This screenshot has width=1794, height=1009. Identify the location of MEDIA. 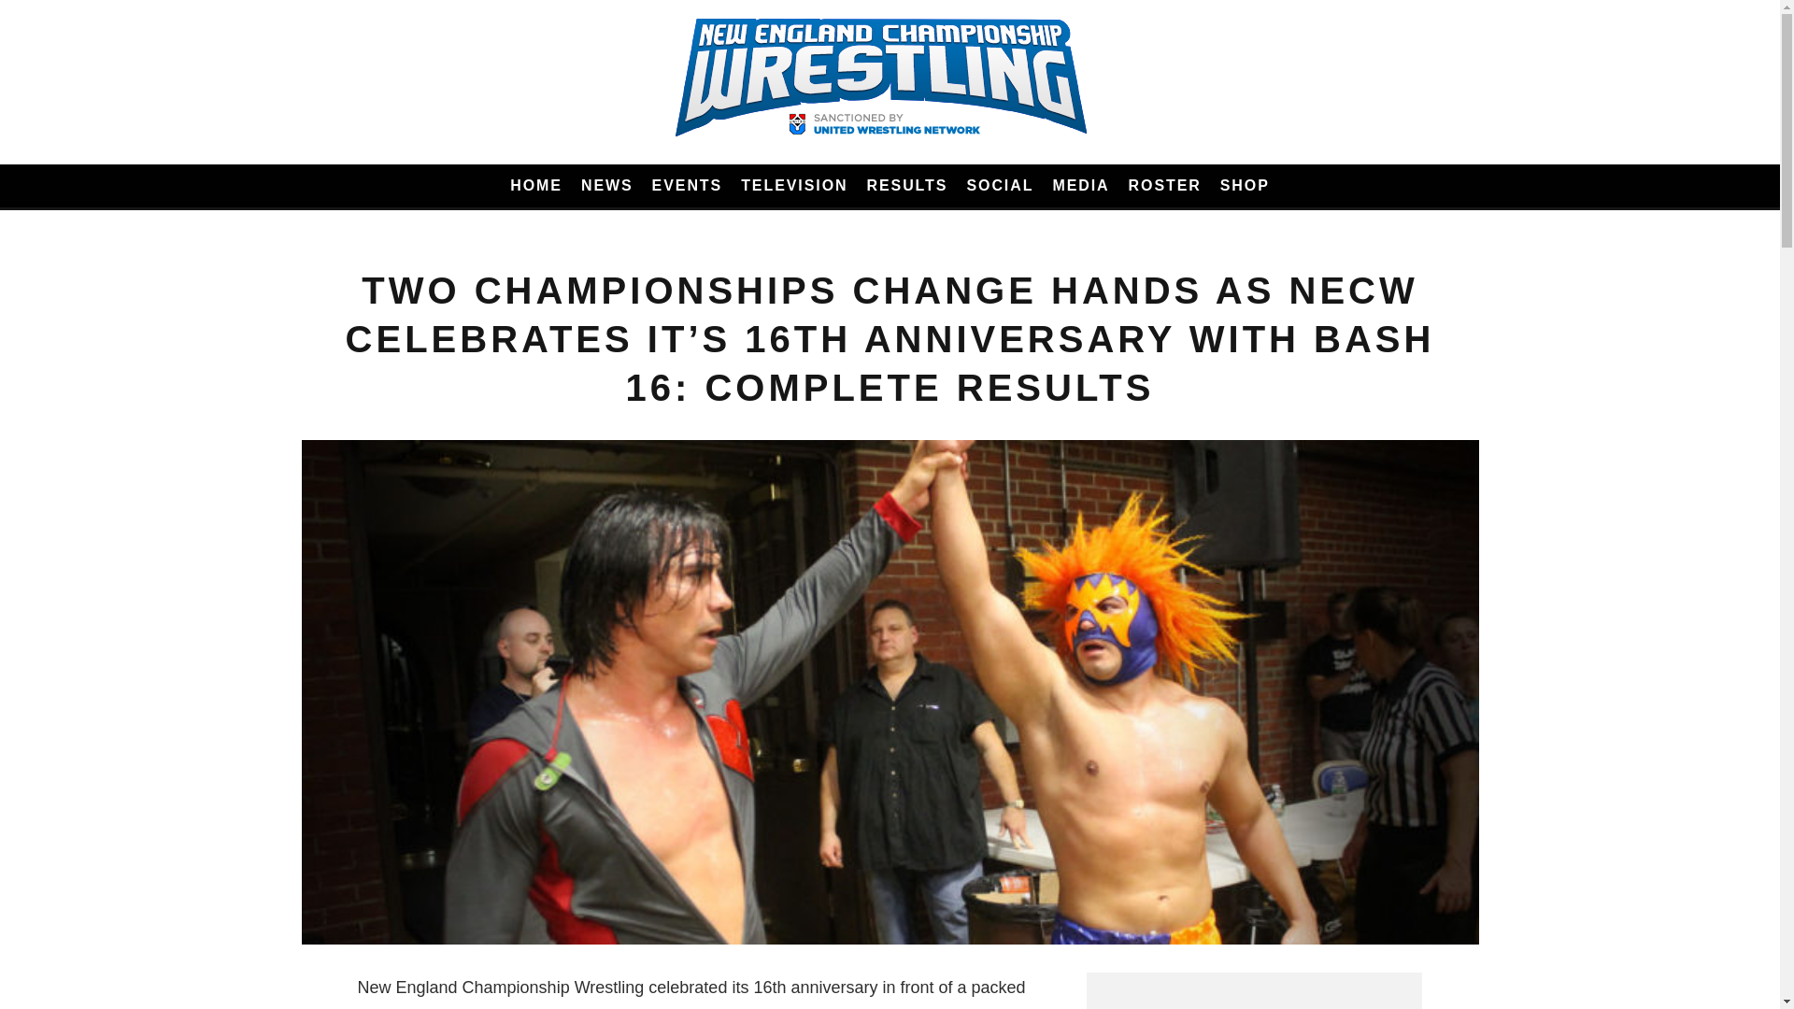
(1080, 186).